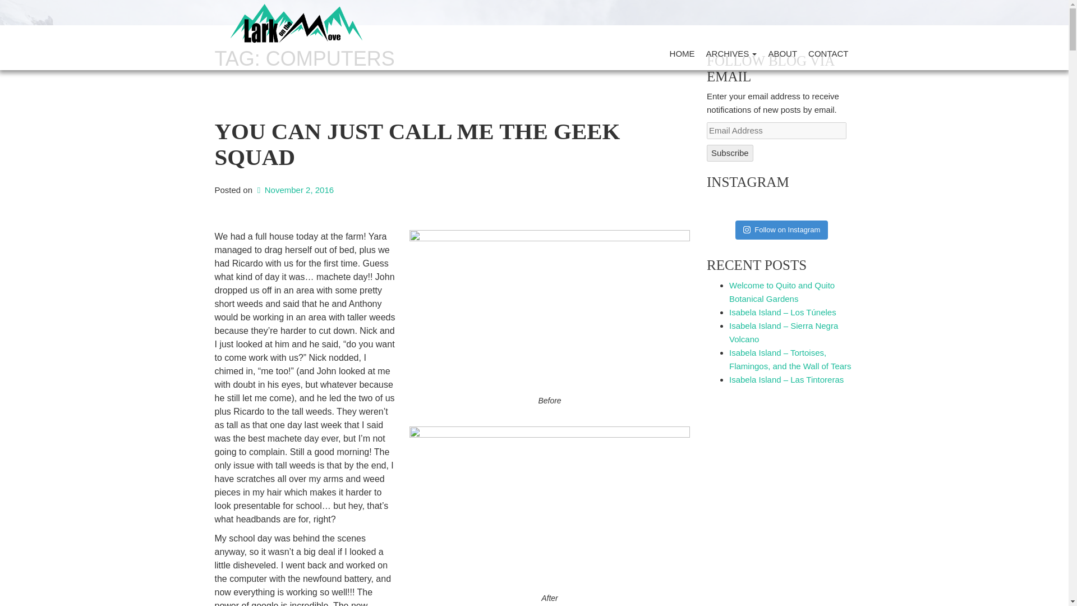 The height and width of the screenshot is (606, 1077). I want to click on November 2, 2016, so click(294, 190).